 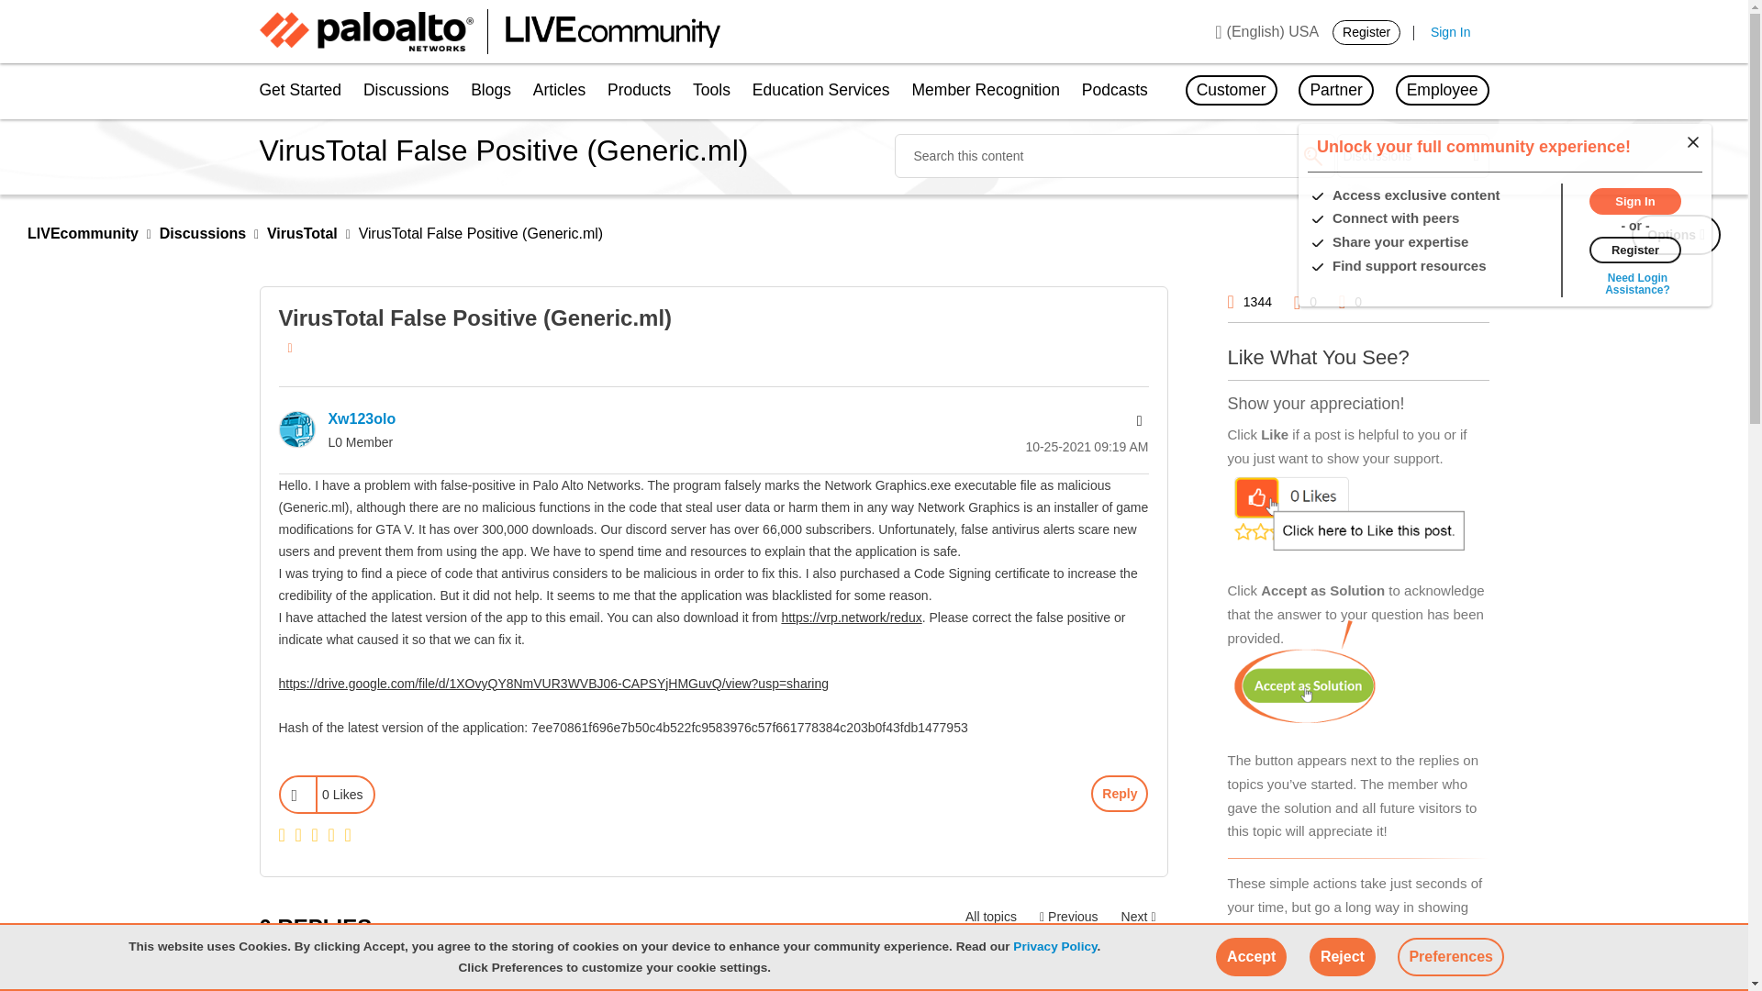 I want to click on Register, so click(x=1366, y=31).